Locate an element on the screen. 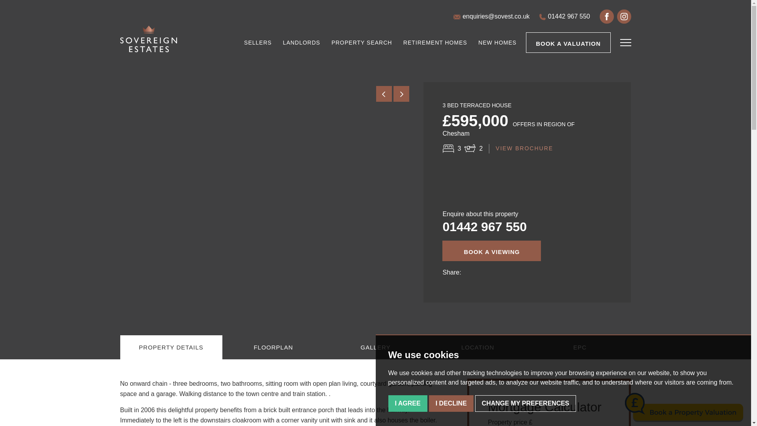 This screenshot has width=757, height=426. CHANGE MY PREFERENCES is located at coordinates (526, 404).